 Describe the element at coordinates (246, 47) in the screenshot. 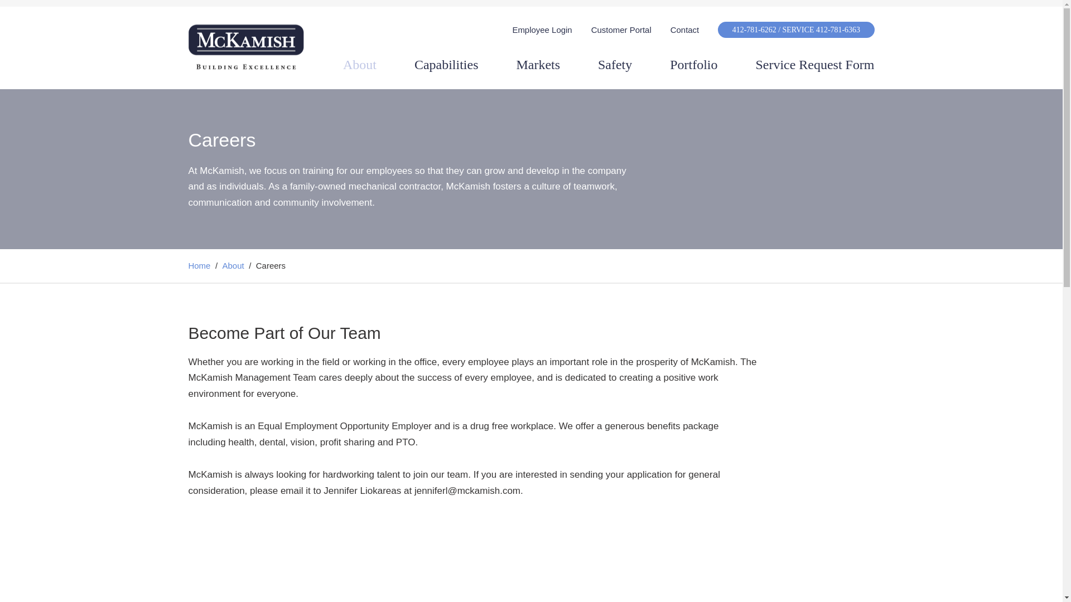

I see `Company Logo` at that location.